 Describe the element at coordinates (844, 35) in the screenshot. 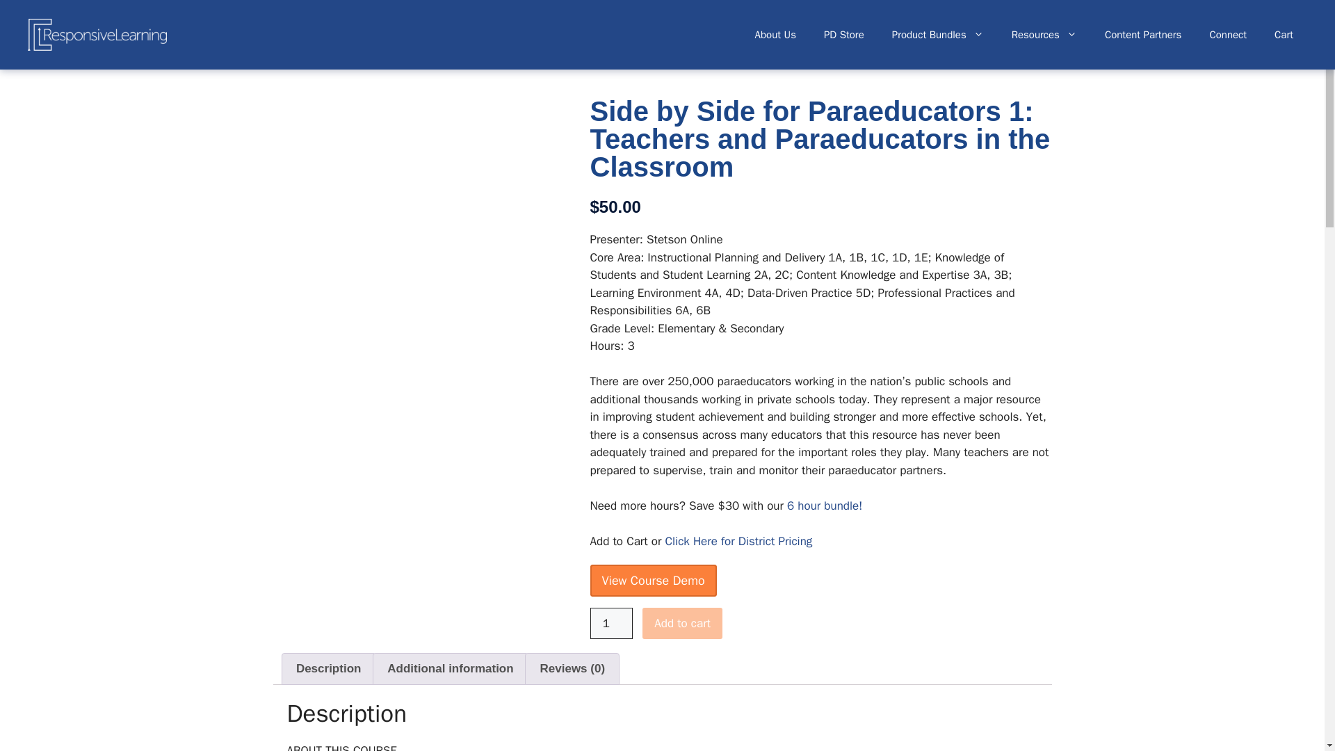

I see `PD Store` at that location.